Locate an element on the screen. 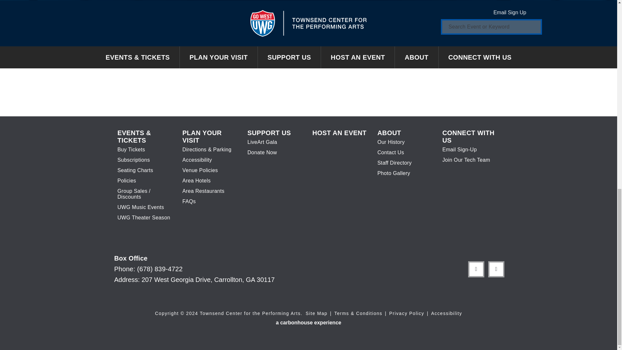 The image size is (622, 350). Instagram is located at coordinates (496, 269).